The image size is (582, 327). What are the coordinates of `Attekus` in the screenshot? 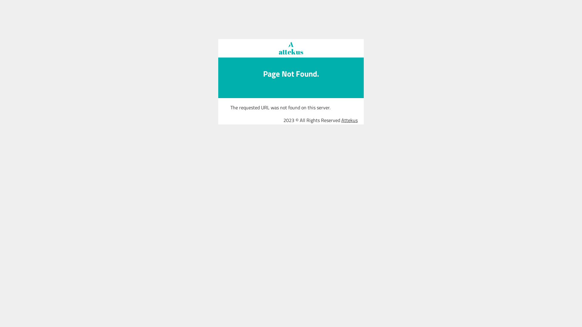 It's located at (350, 120).